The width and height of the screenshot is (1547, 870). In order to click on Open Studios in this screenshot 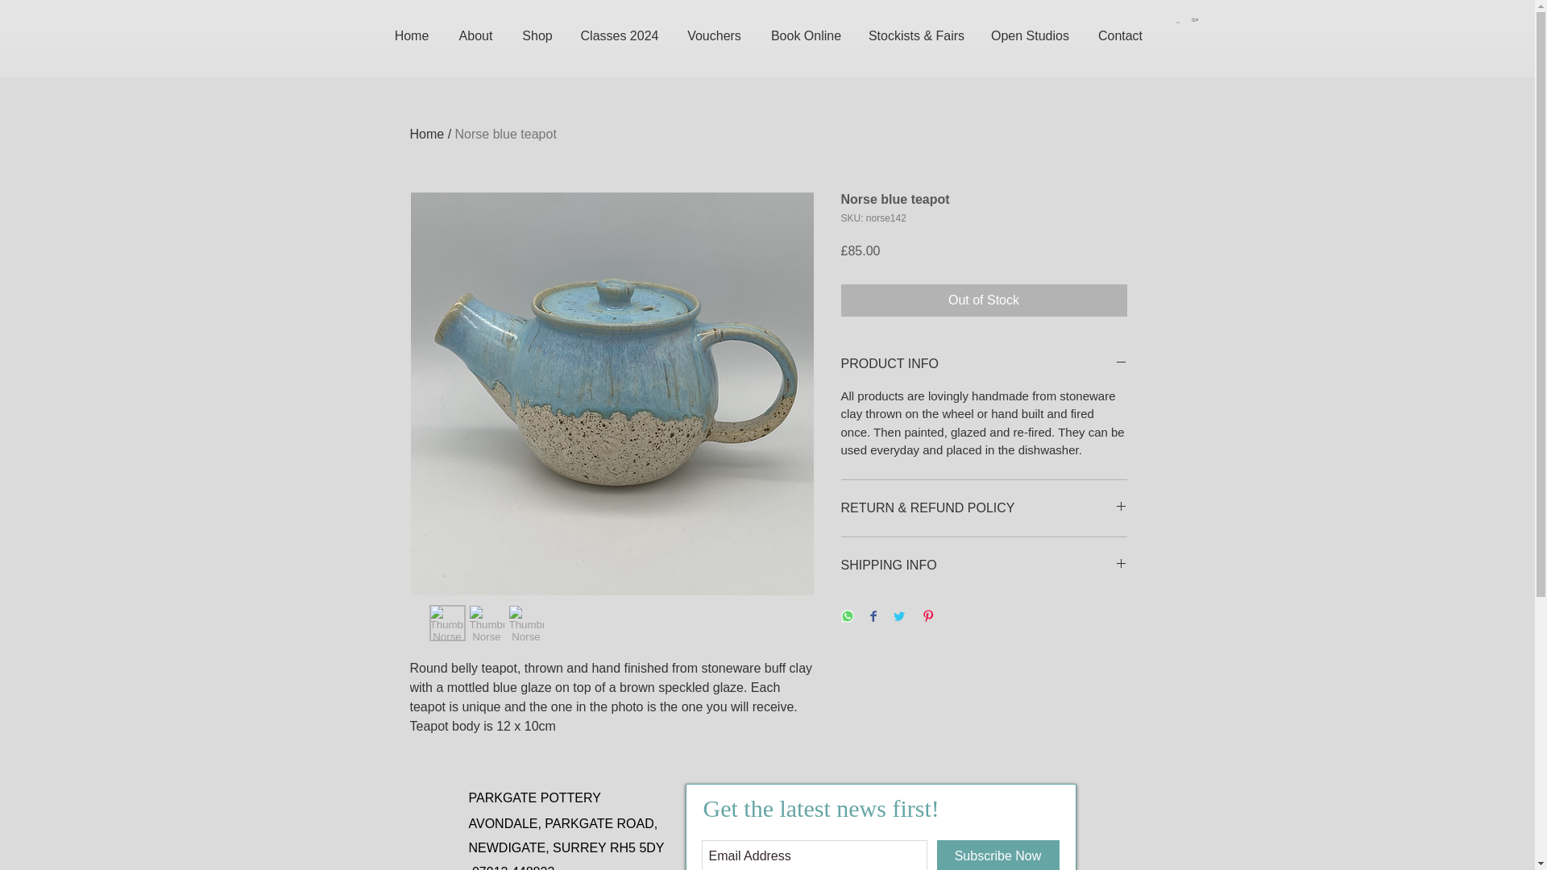, I will do `click(1030, 36)`.